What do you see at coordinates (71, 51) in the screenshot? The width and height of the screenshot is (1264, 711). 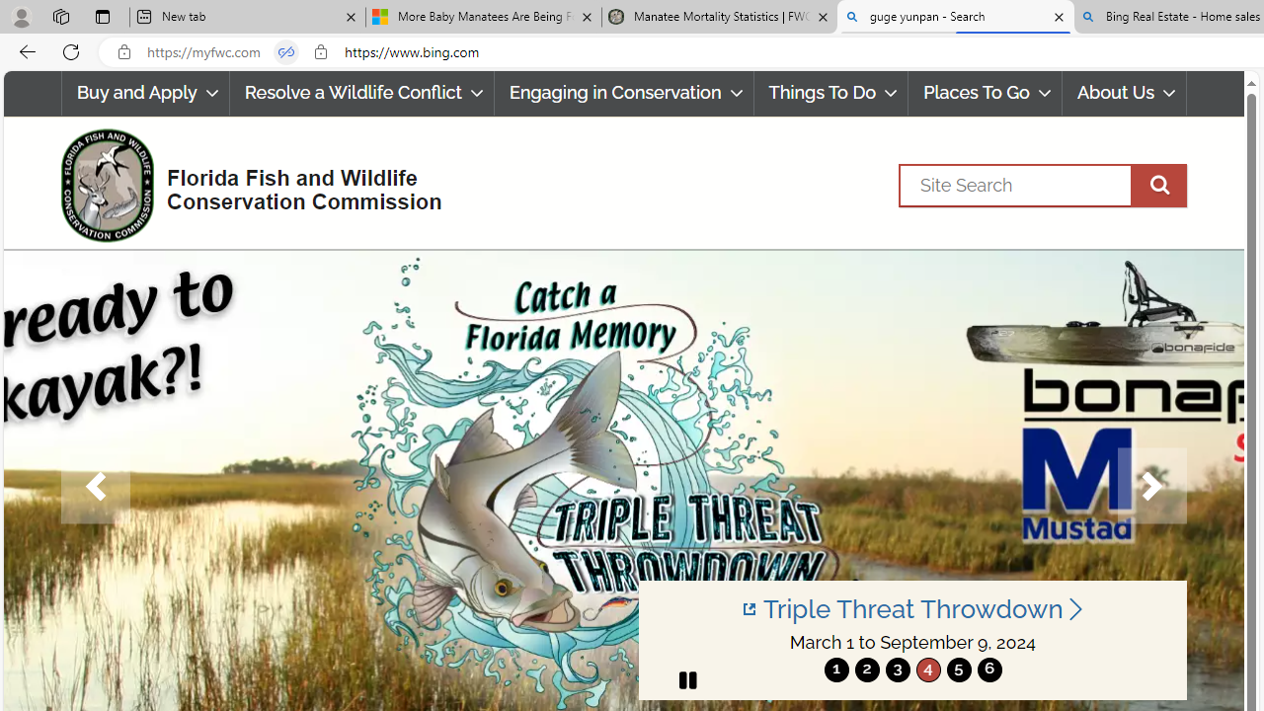 I see `Refresh` at bounding box center [71, 51].